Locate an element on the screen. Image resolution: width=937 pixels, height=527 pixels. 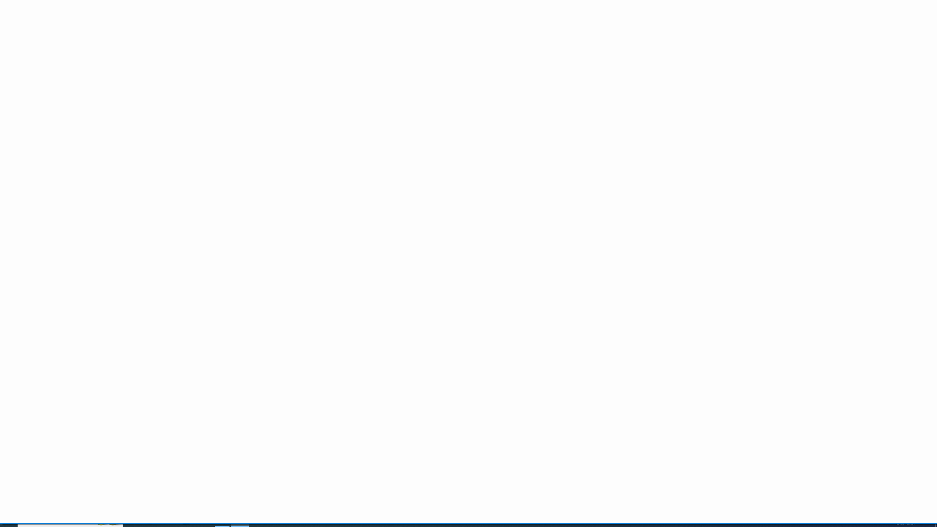
Format Cell Font is located at coordinates (159, 56).